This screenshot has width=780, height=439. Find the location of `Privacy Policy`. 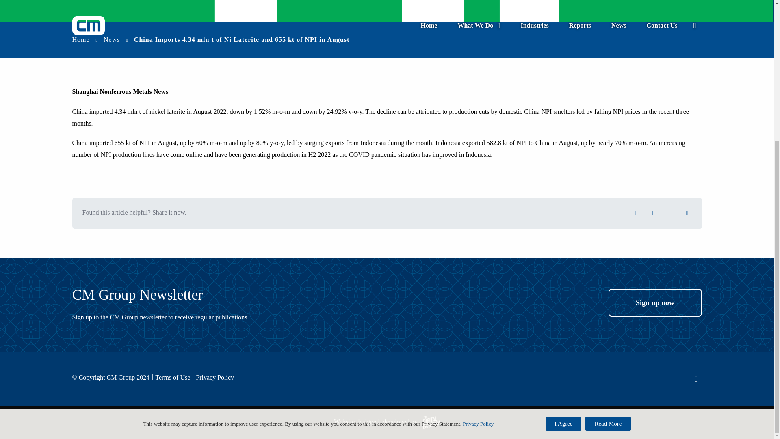

Privacy Policy is located at coordinates (214, 378).